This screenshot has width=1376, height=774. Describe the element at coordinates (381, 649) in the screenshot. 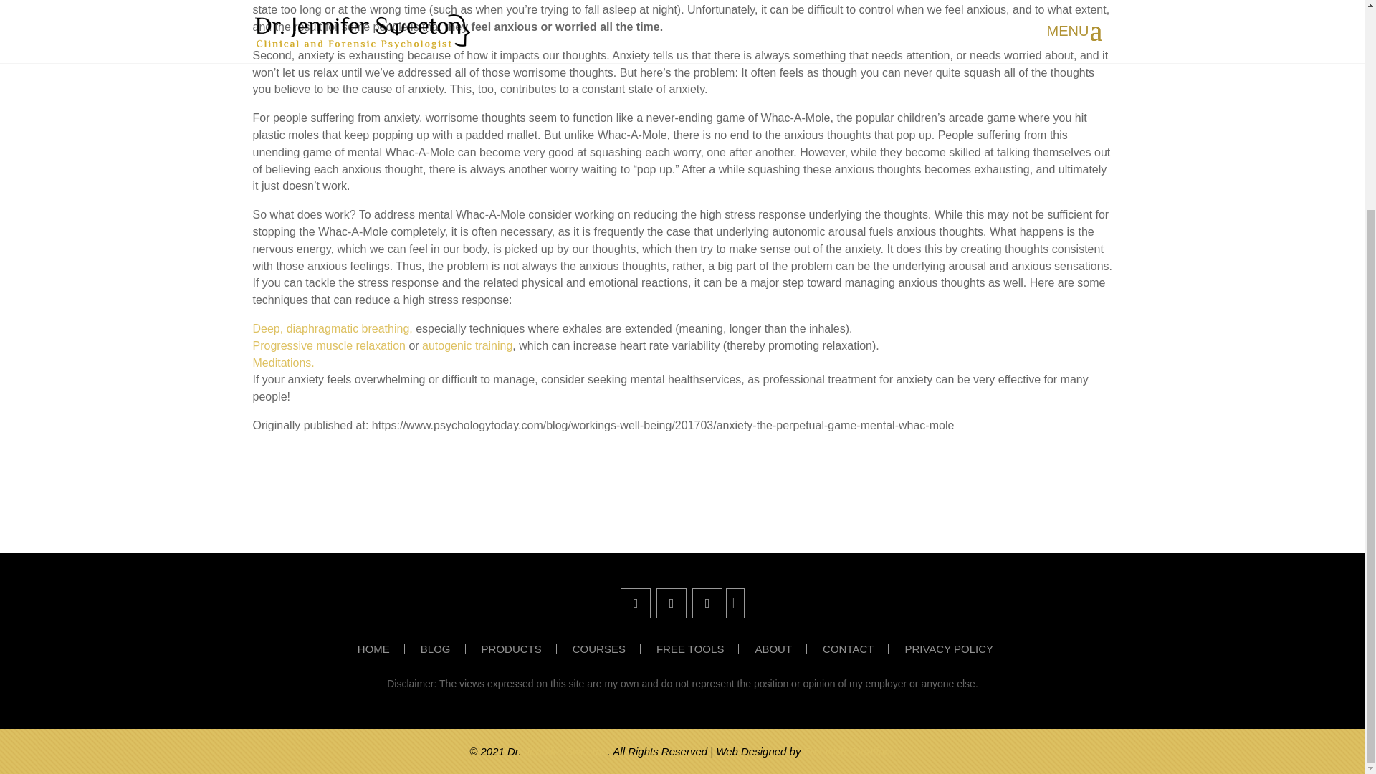

I see `HOME` at that location.